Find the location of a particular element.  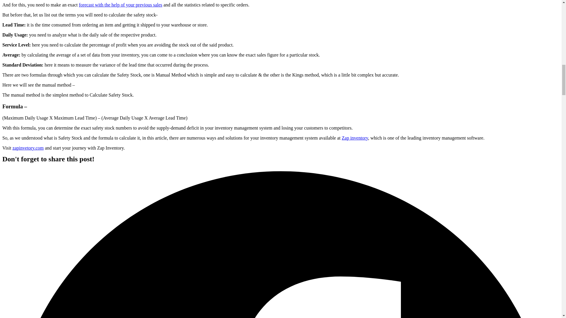

Zap inventory is located at coordinates (355, 138).